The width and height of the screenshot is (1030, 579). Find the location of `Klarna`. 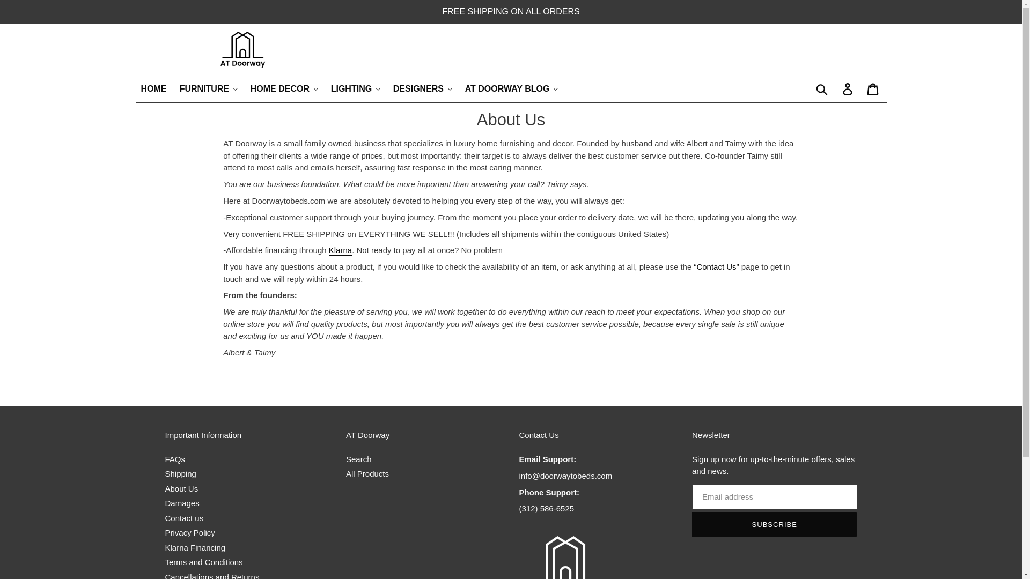

Klarna is located at coordinates (340, 250).